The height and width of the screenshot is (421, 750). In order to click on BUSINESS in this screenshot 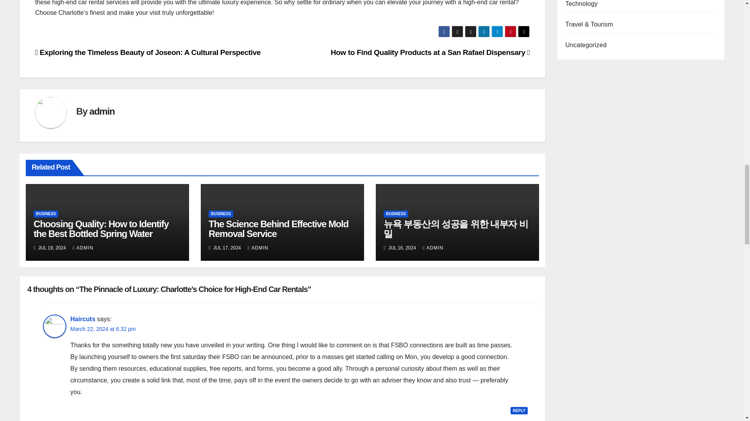, I will do `click(46, 214)`.